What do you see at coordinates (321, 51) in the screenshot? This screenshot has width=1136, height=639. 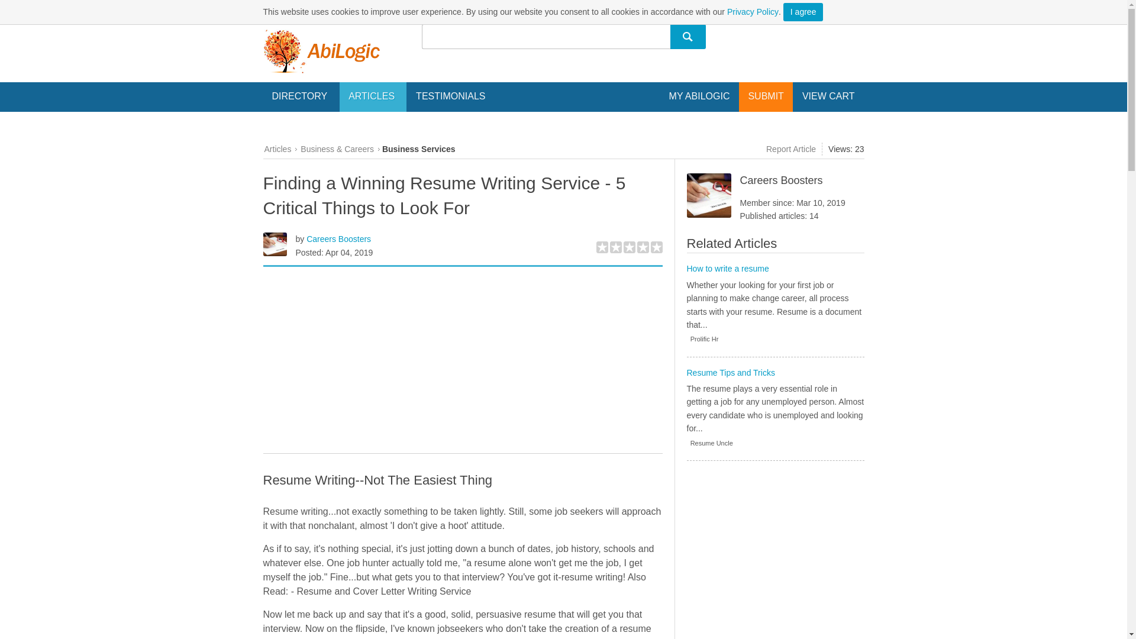 I see `Free Article Directory` at bounding box center [321, 51].